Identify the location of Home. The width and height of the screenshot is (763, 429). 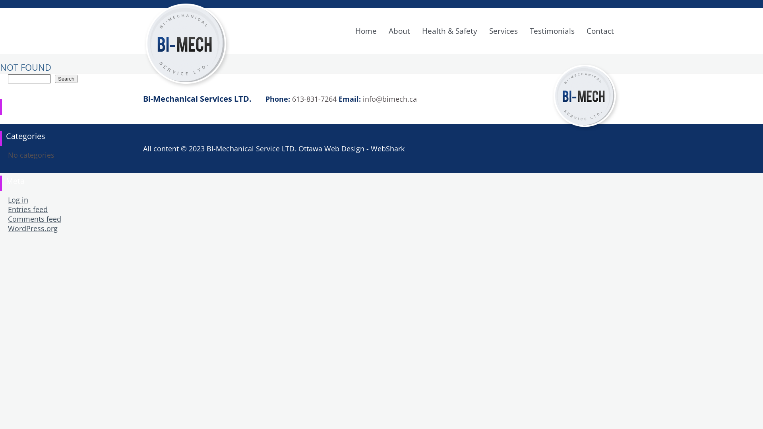
(366, 31).